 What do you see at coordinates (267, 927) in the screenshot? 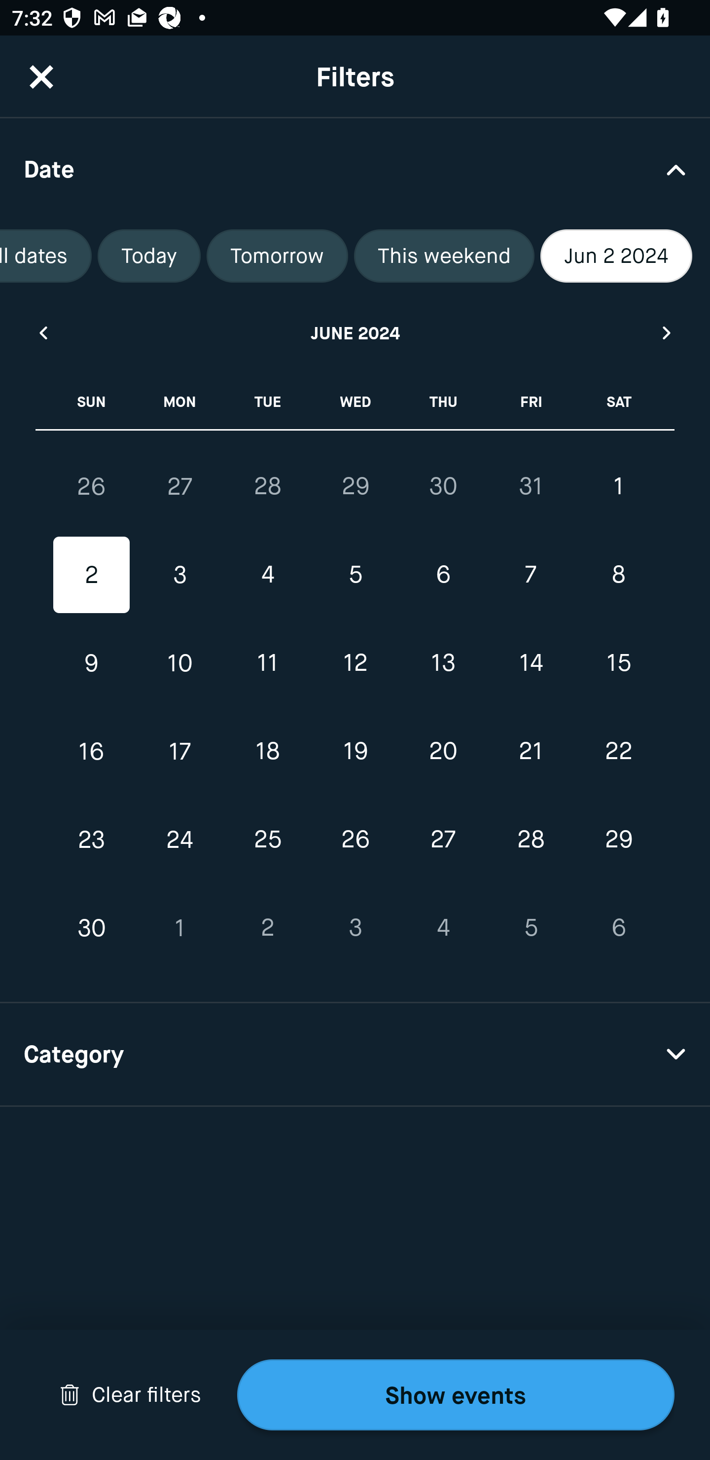
I see `2` at bounding box center [267, 927].